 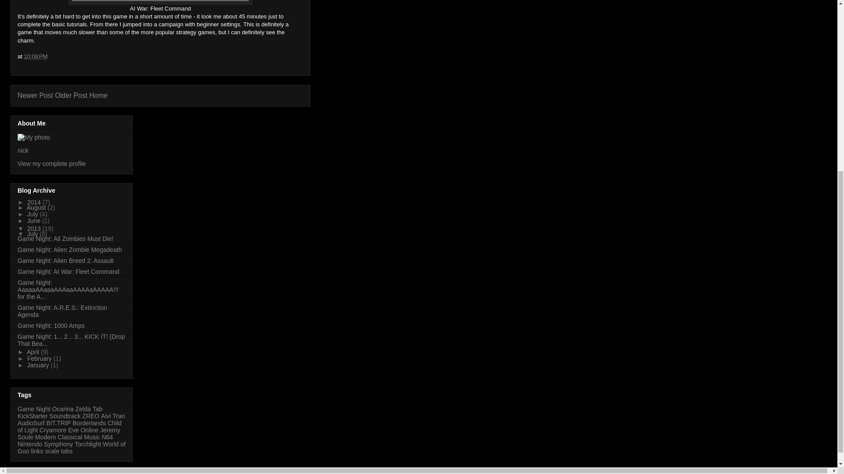 What do you see at coordinates (37, 207) in the screenshot?
I see `August` at bounding box center [37, 207].